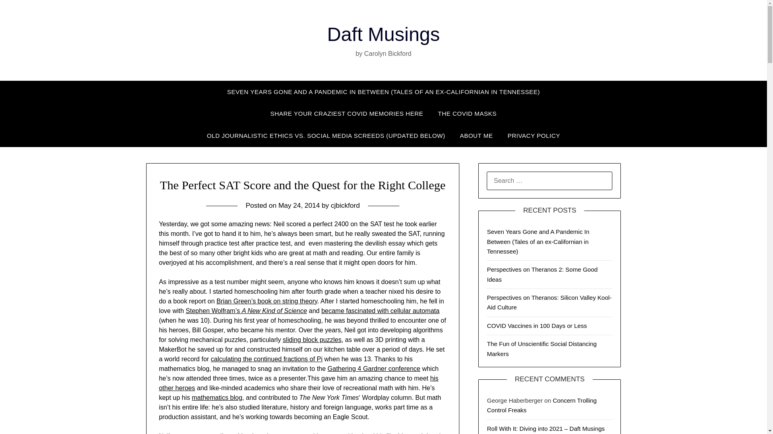 The width and height of the screenshot is (773, 434). Describe the element at coordinates (374, 368) in the screenshot. I see `Gathering 4 Gardner conference` at that location.